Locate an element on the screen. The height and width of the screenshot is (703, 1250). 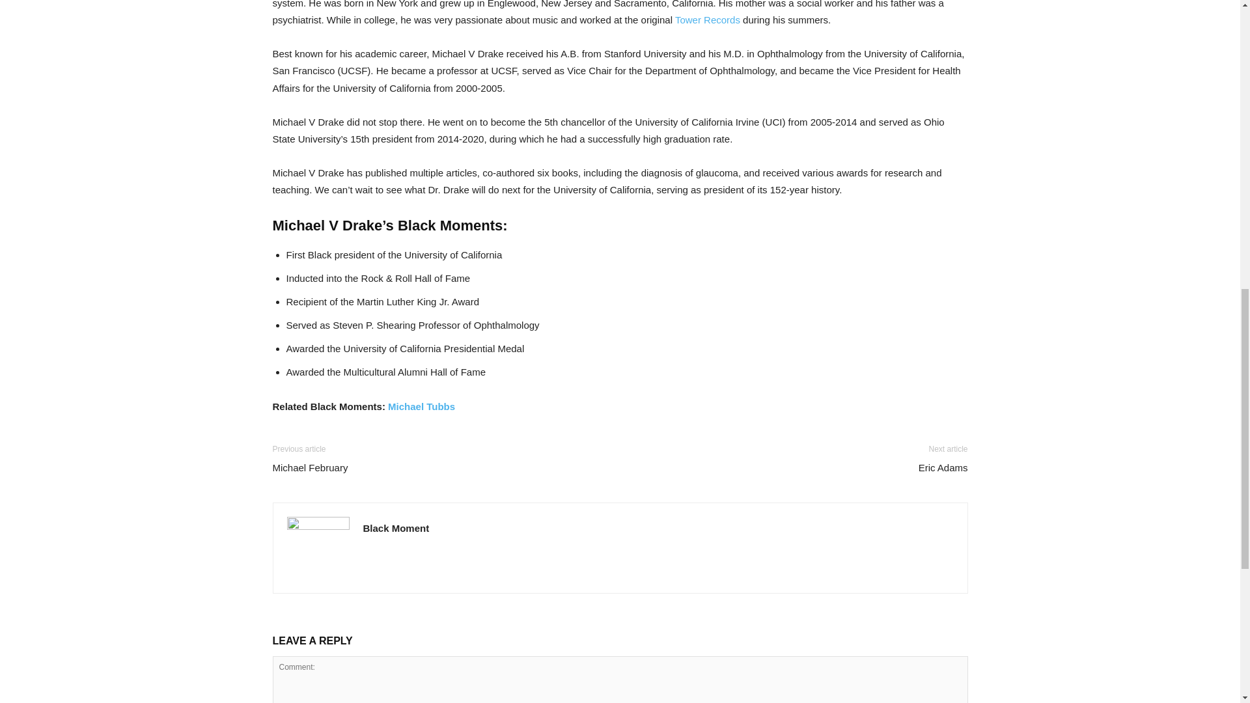
Eric Adams is located at coordinates (943, 467).